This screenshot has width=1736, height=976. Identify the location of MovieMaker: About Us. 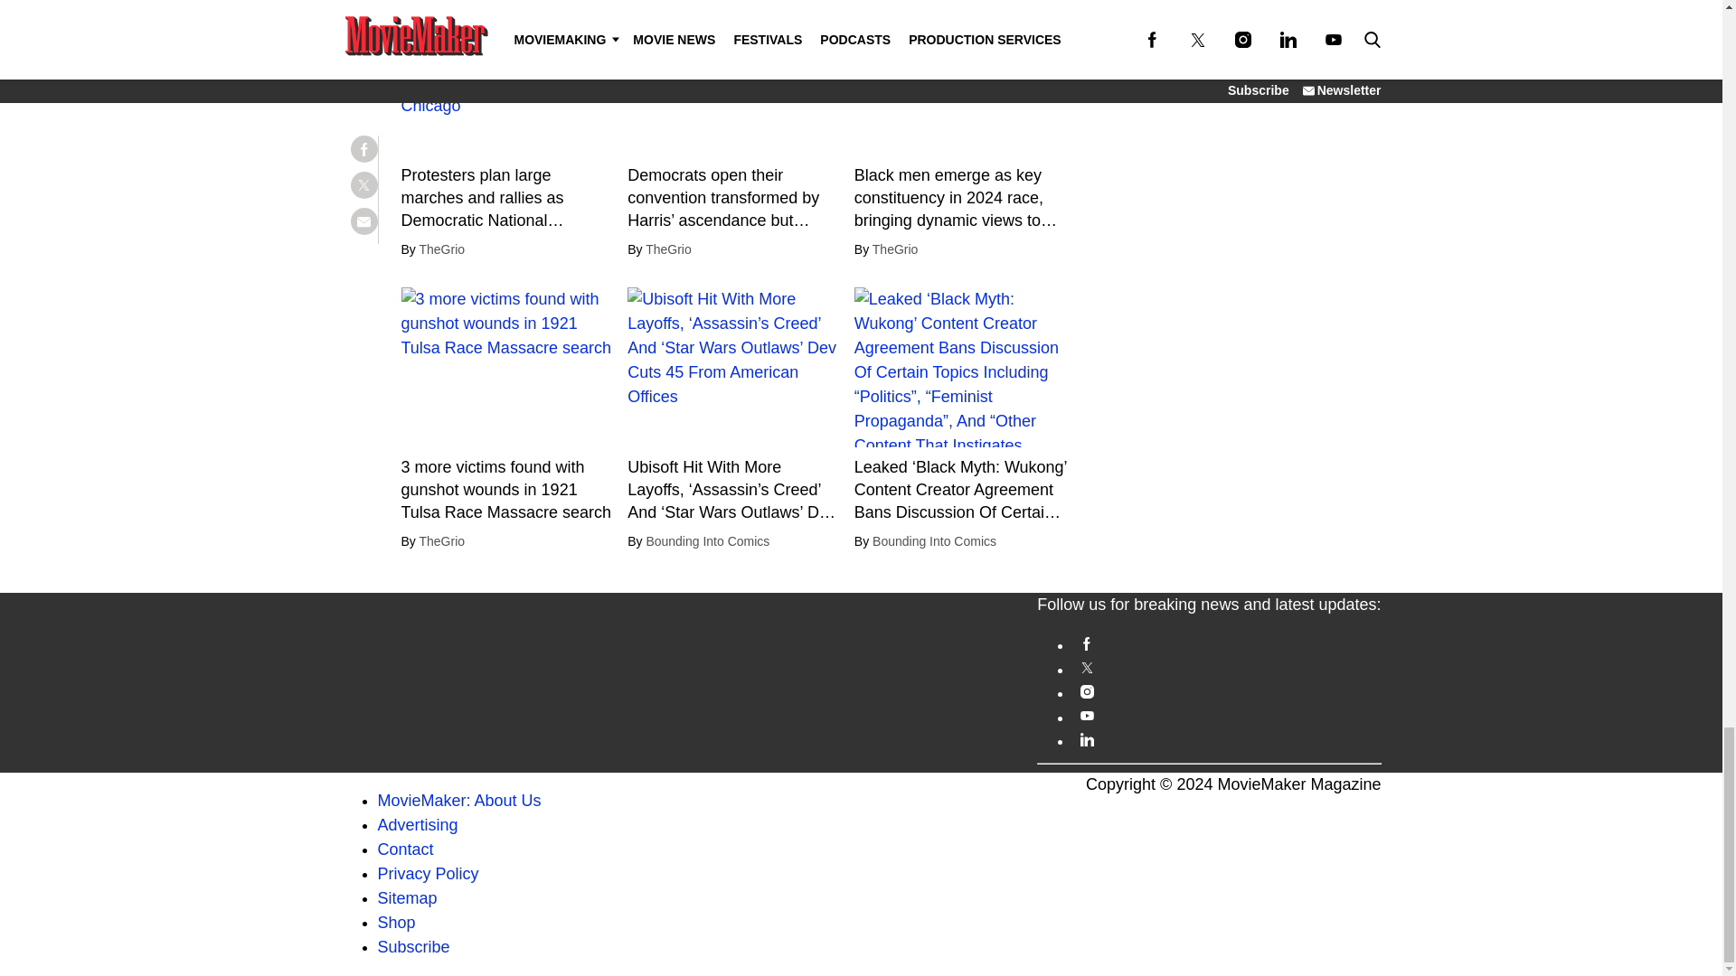
(459, 801).